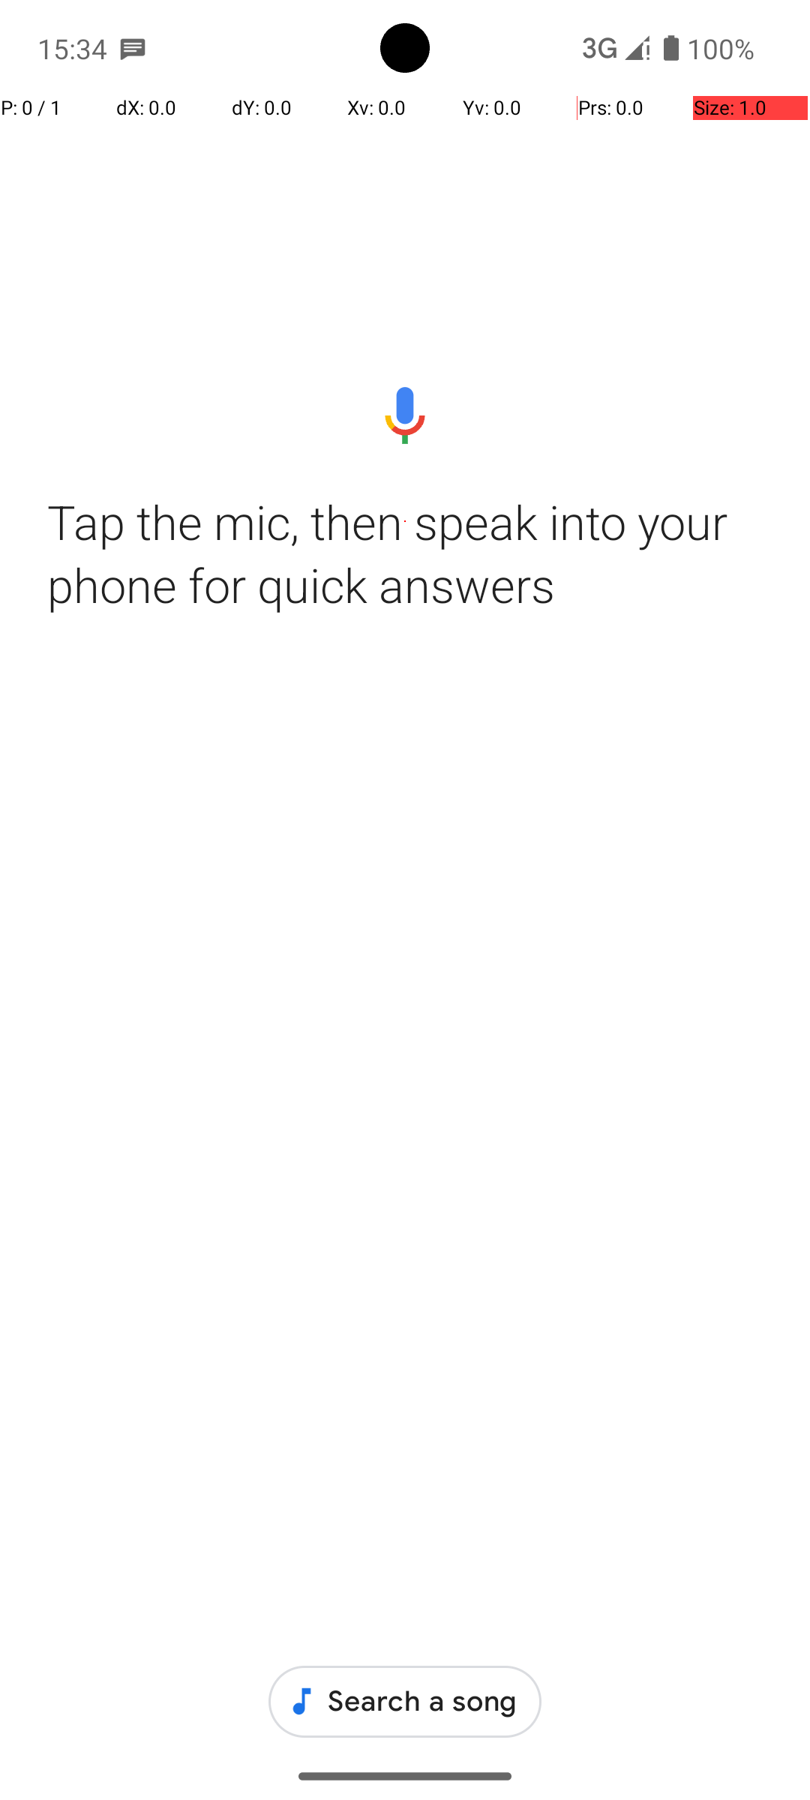 Image resolution: width=810 pixels, height=1800 pixels. Describe the element at coordinates (405, 553) in the screenshot. I see `Tap the mic, then speak into your phone for quick answers` at that location.